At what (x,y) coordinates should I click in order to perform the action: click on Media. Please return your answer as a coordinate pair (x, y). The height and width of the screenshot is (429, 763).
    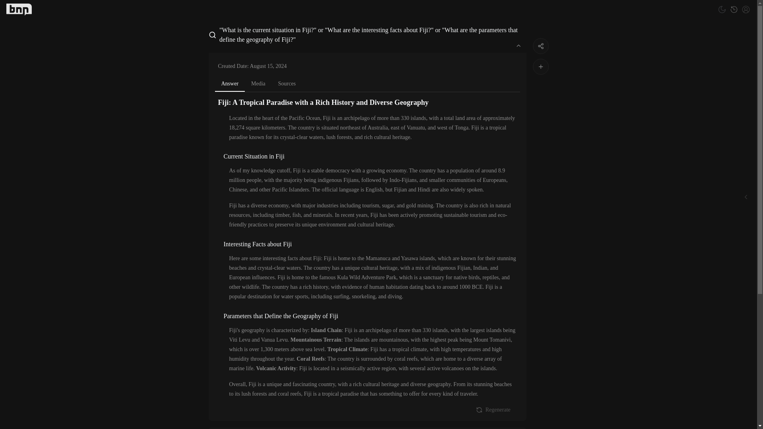
    Looking at the image, I should click on (258, 83).